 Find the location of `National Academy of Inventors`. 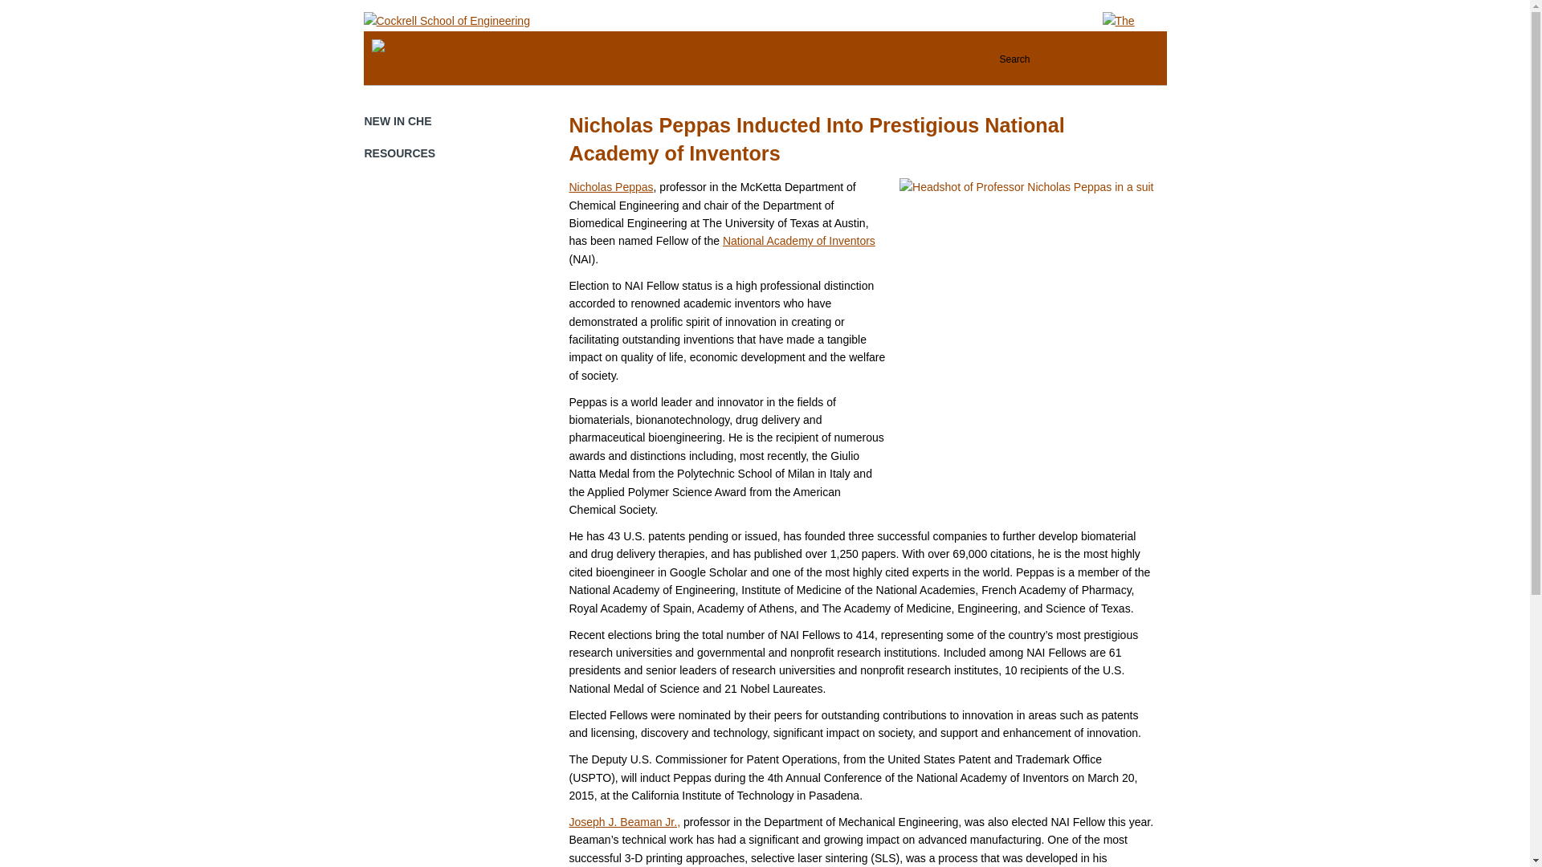

National Academy of Inventors is located at coordinates (799, 240).